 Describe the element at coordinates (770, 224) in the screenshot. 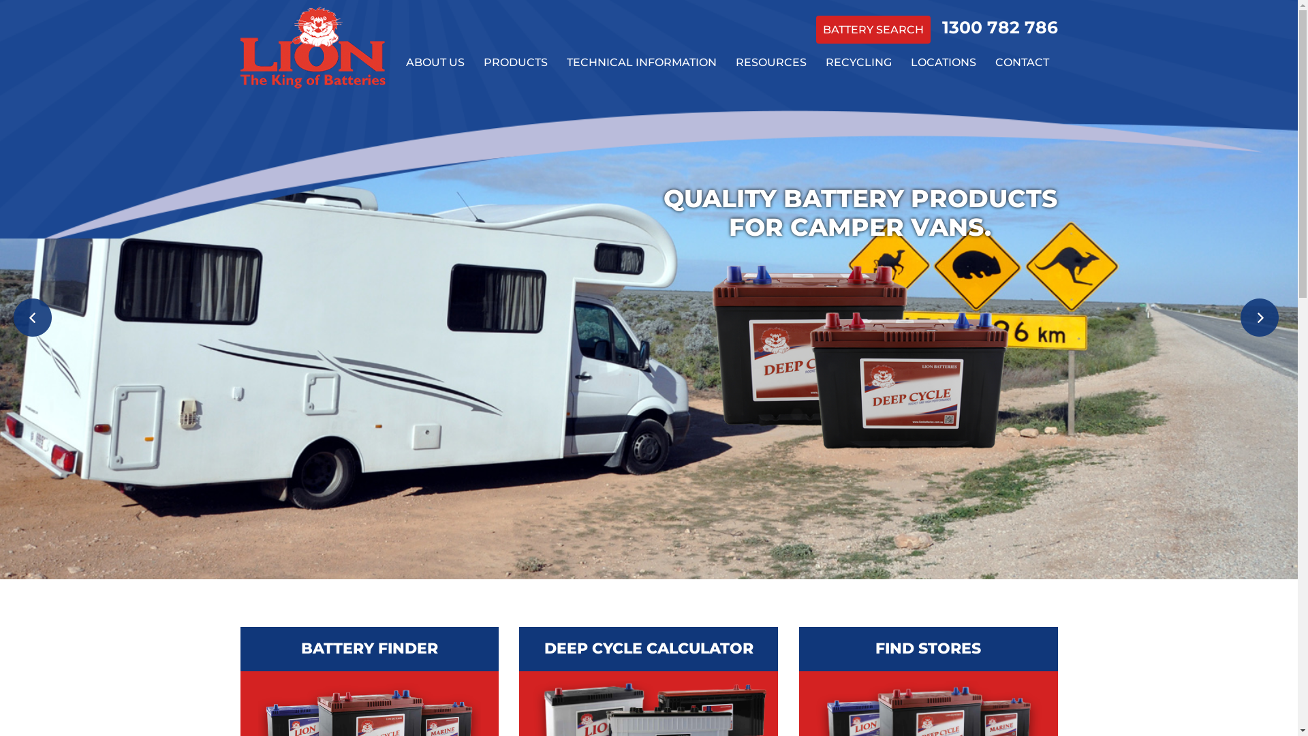

I see `BATTERY FITTING` at that location.